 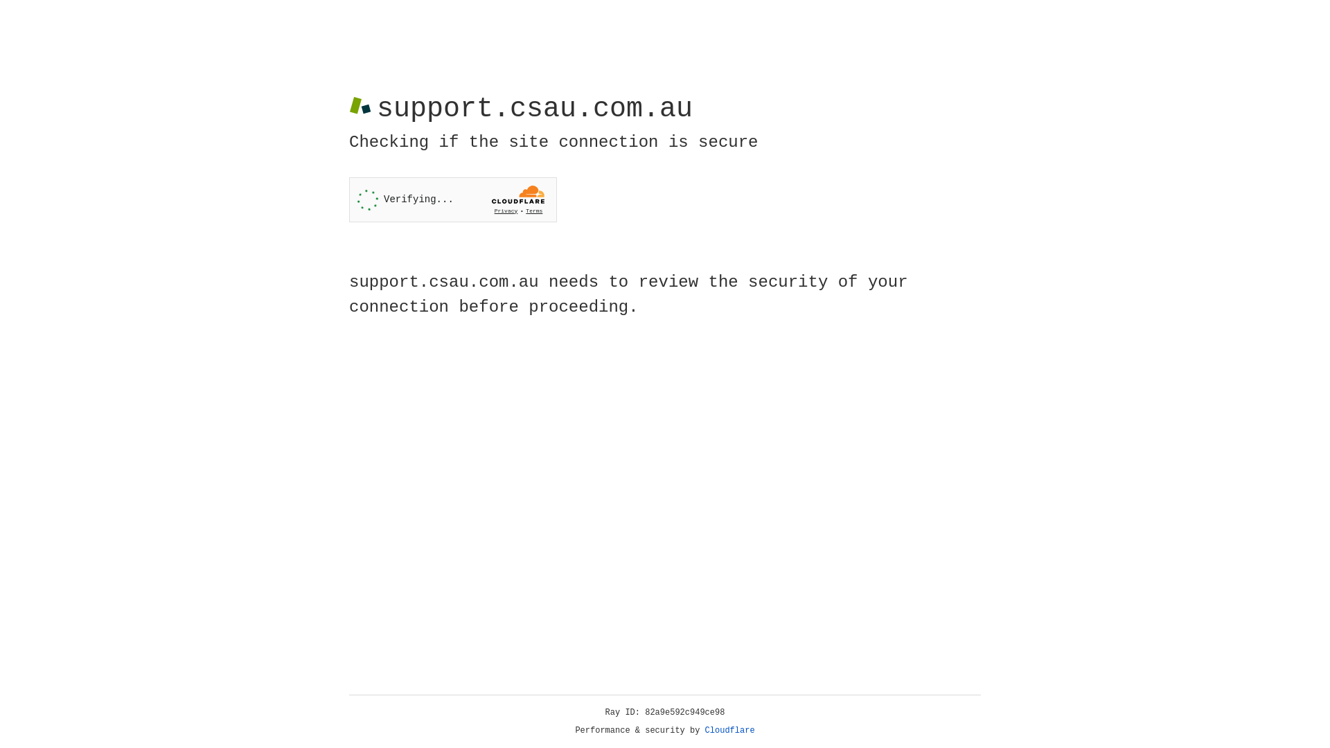 What do you see at coordinates (730, 731) in the screenshot?
I see `Cloudflare` at bounding box center [730, 731].